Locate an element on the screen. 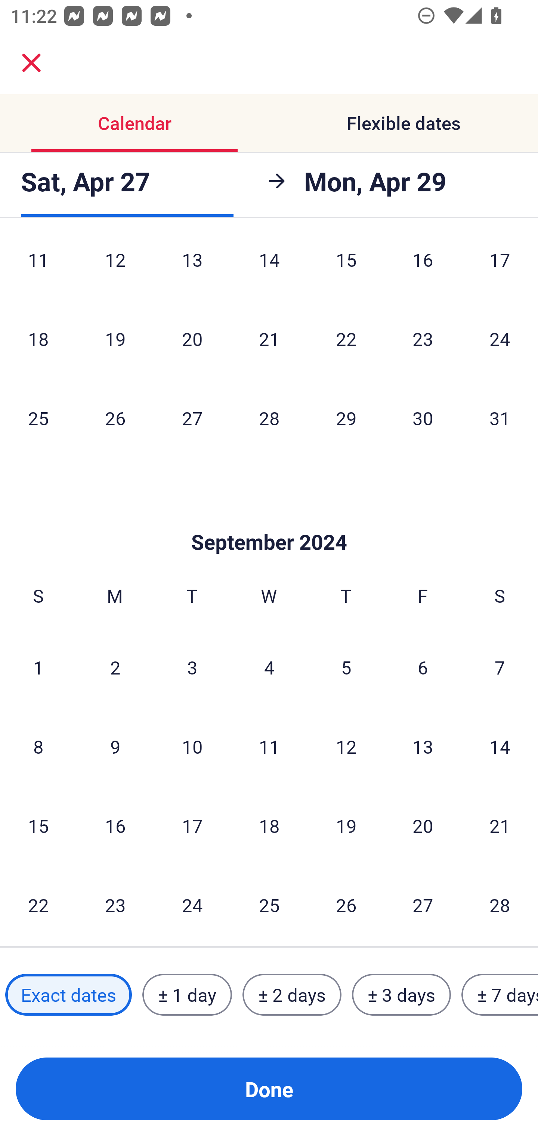  16 Friday, August 16, 2024 is located at coordinates (423, 268).